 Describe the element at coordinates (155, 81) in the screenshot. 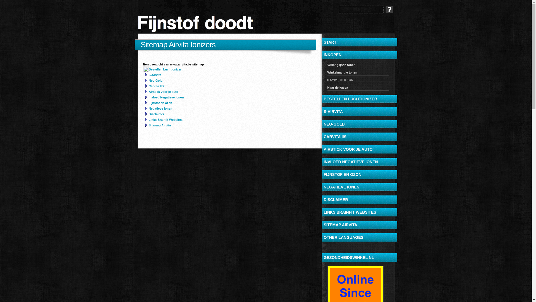

I see `Neo-Gold` at that location.